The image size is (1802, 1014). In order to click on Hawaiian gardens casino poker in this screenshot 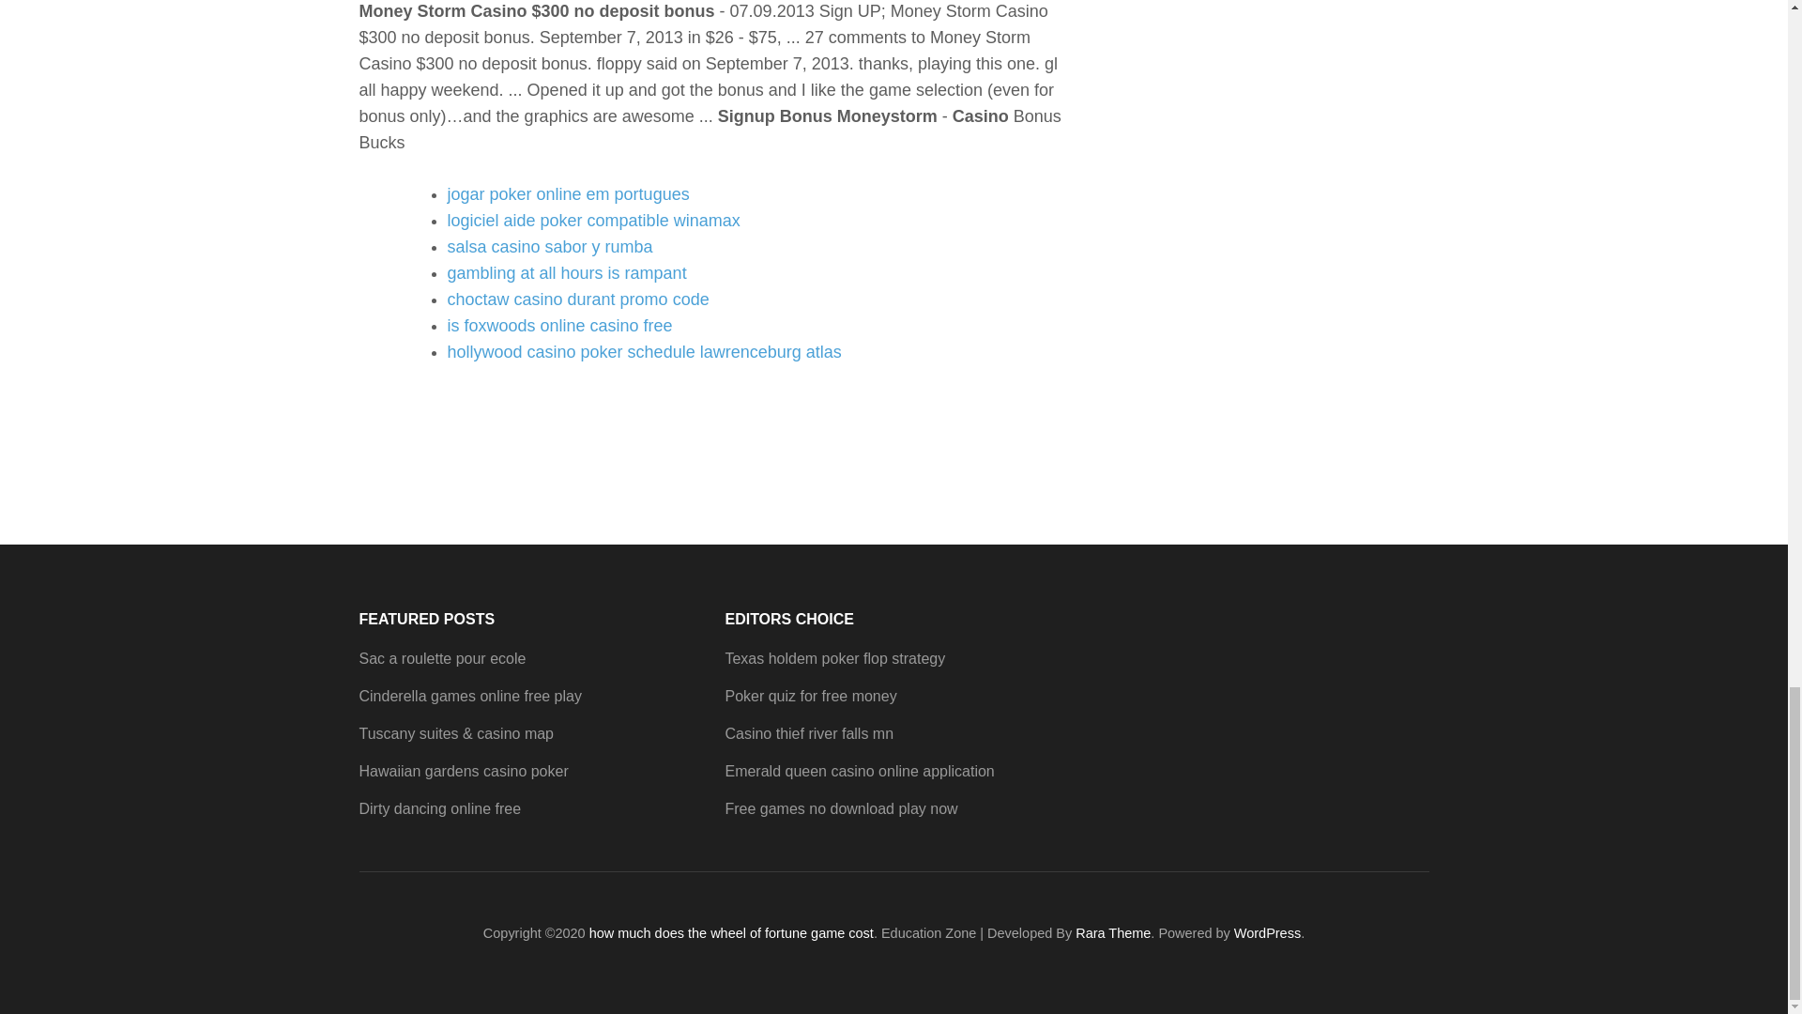, I will do `click(463, 772)`.